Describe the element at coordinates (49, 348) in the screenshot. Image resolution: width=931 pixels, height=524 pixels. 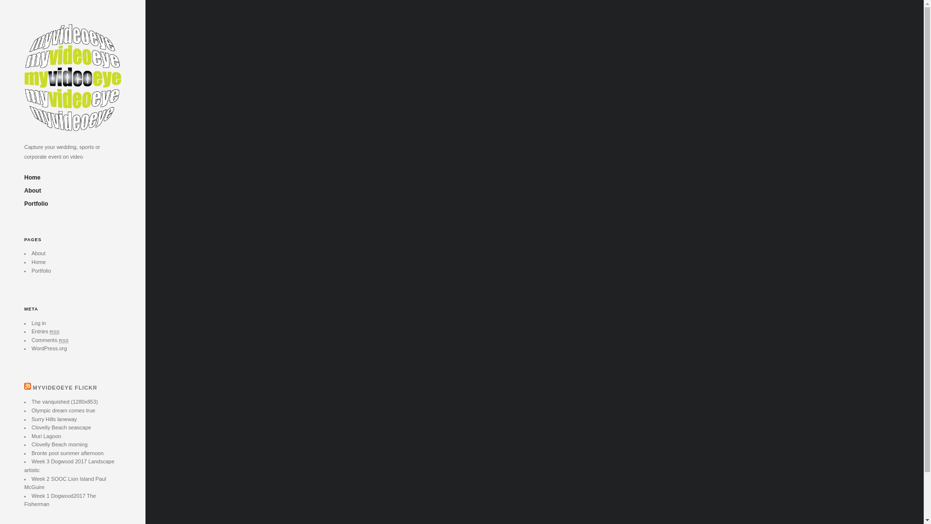
I see `WordPress.org` at that location.